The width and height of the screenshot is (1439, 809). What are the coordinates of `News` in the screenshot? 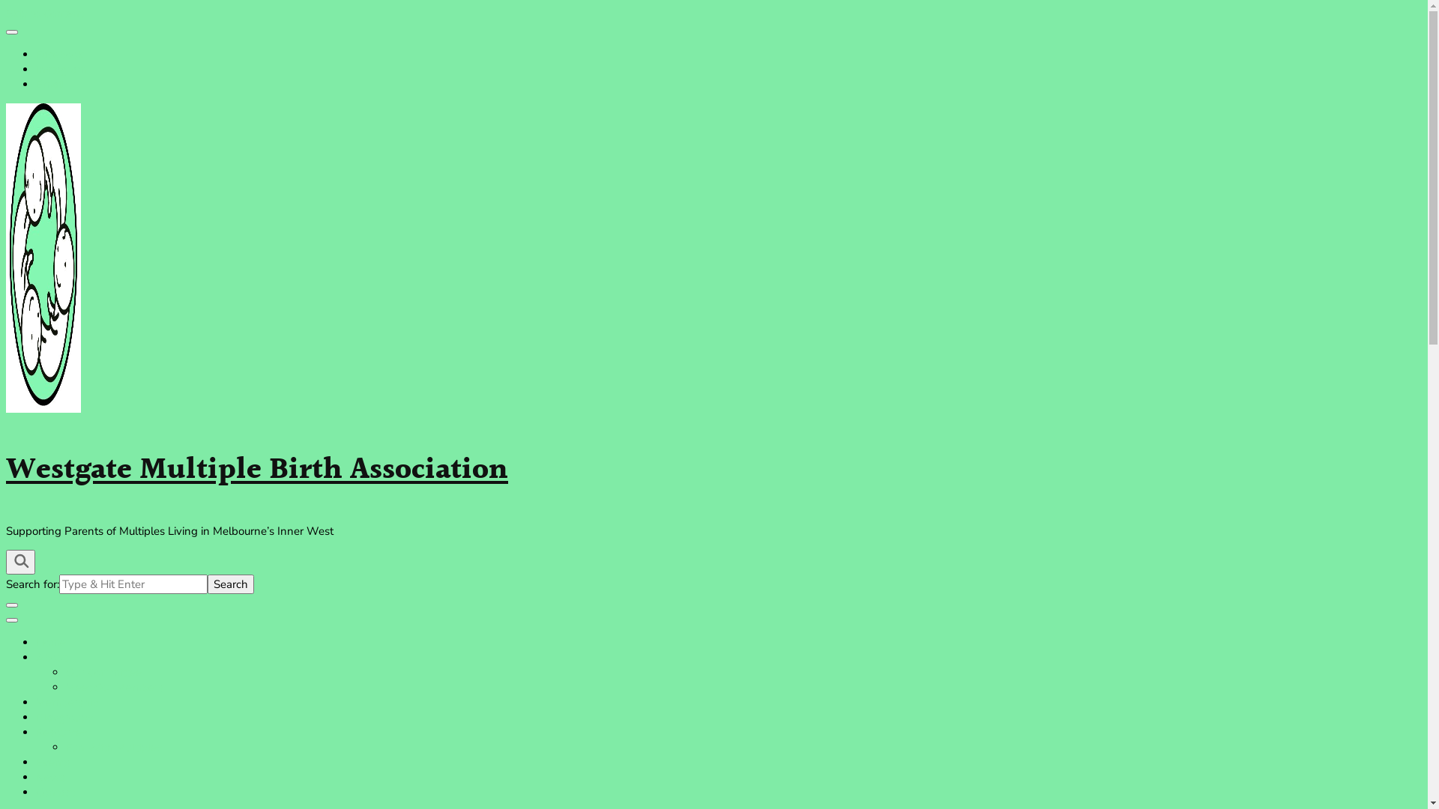 It's located at (51, 778).